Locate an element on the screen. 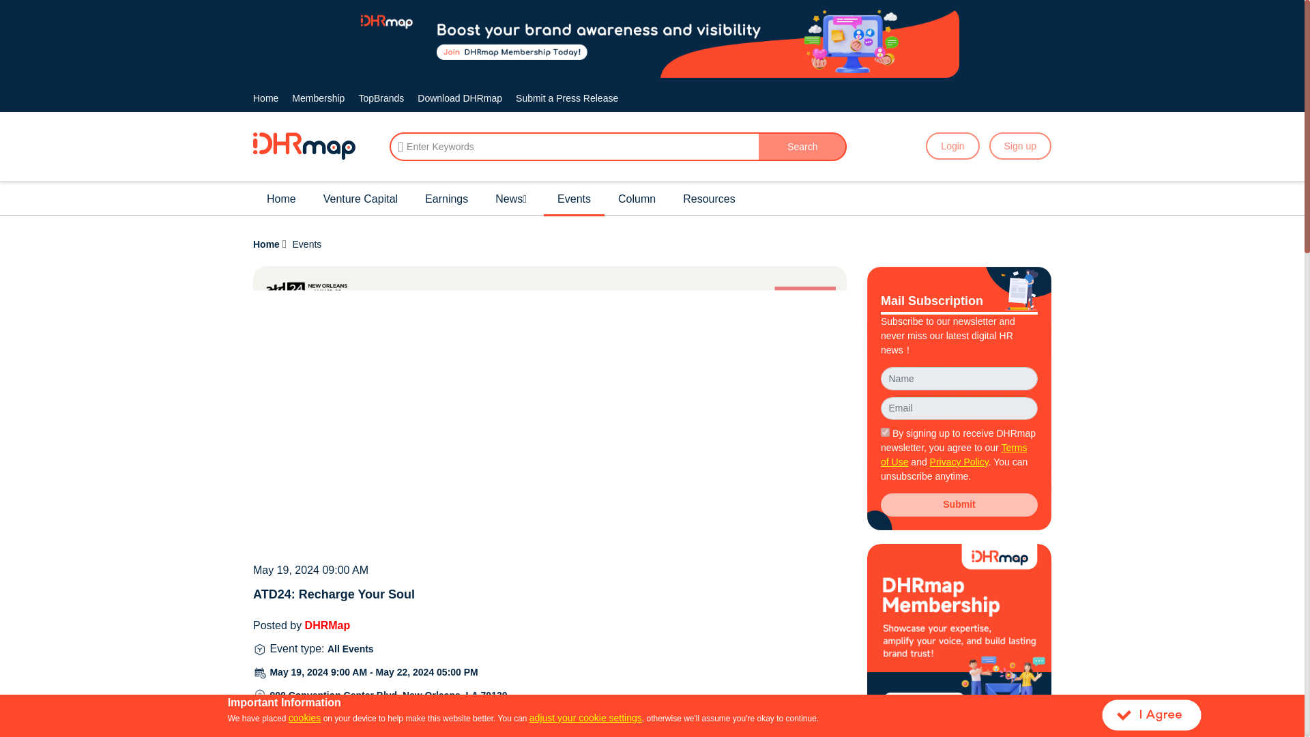  Column is located at coordinates (637, 199).